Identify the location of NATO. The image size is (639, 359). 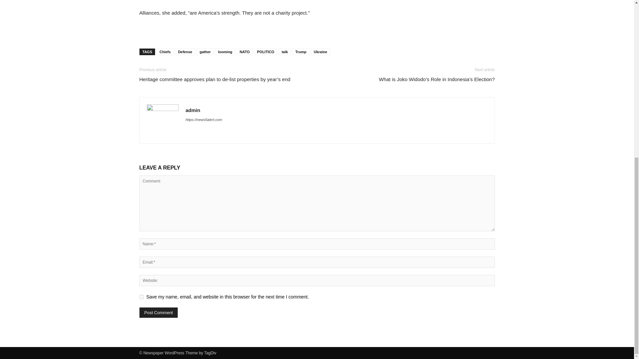
(244, 52).